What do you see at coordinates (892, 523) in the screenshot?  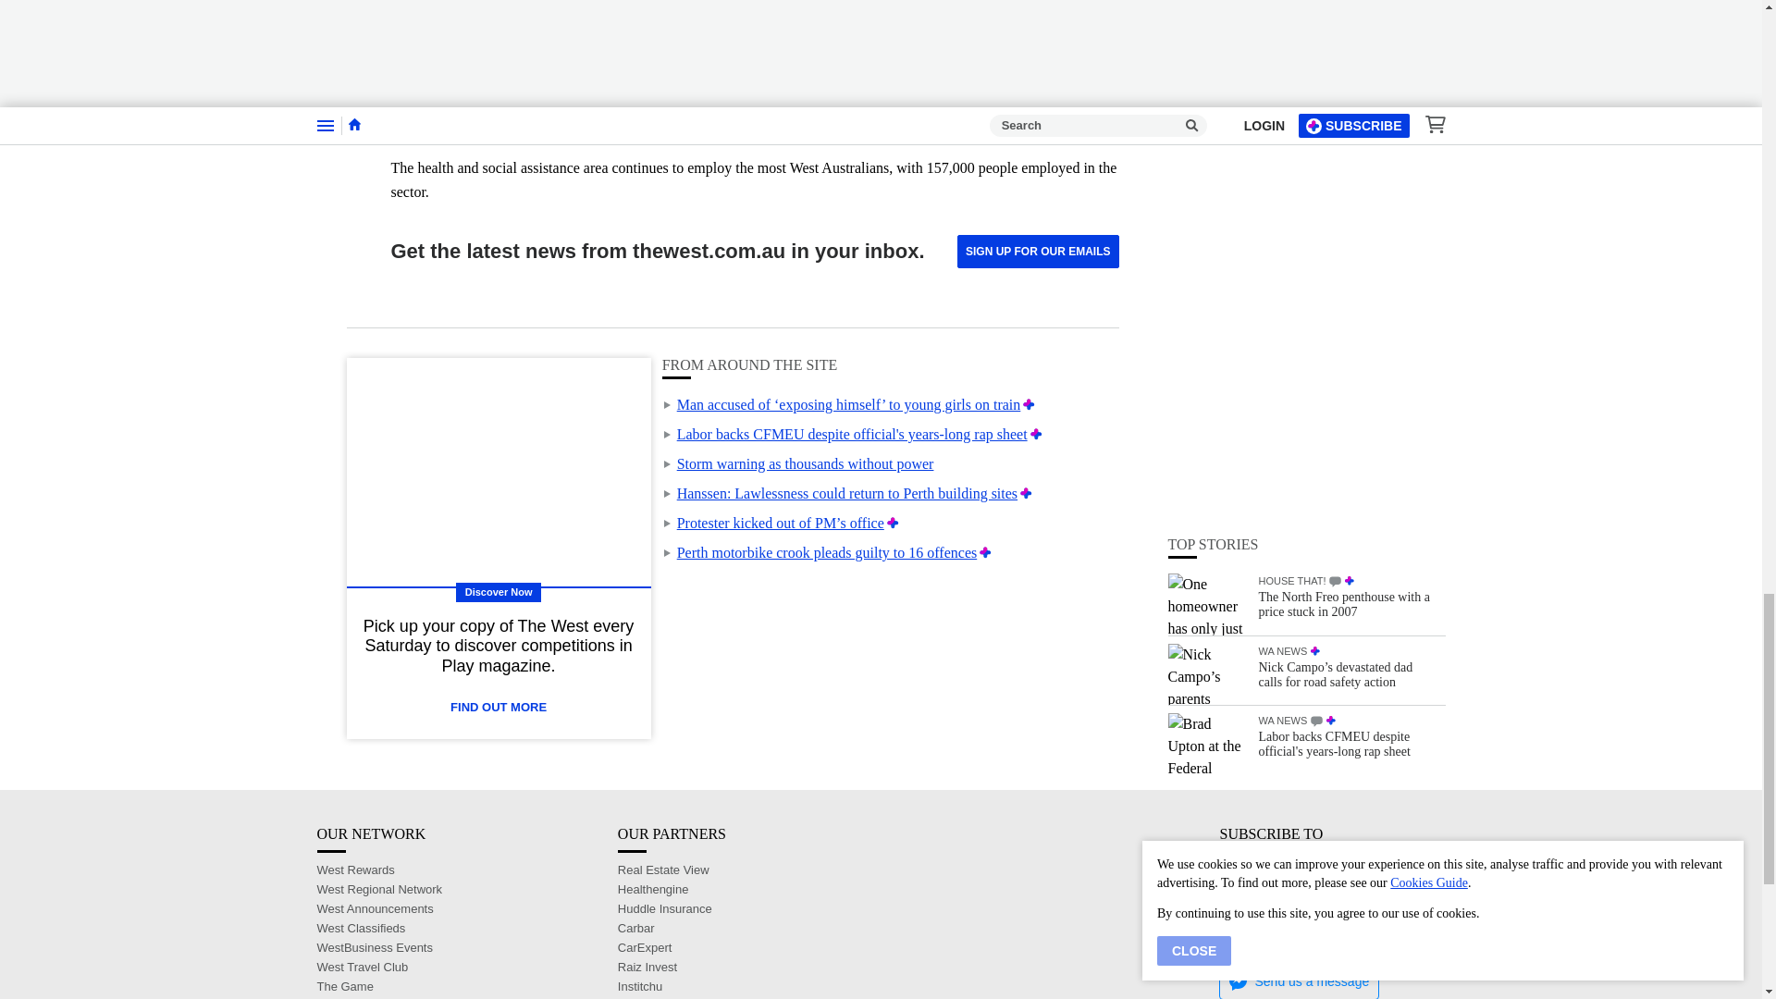 I see `Premium` at bounding box center [892, 523].